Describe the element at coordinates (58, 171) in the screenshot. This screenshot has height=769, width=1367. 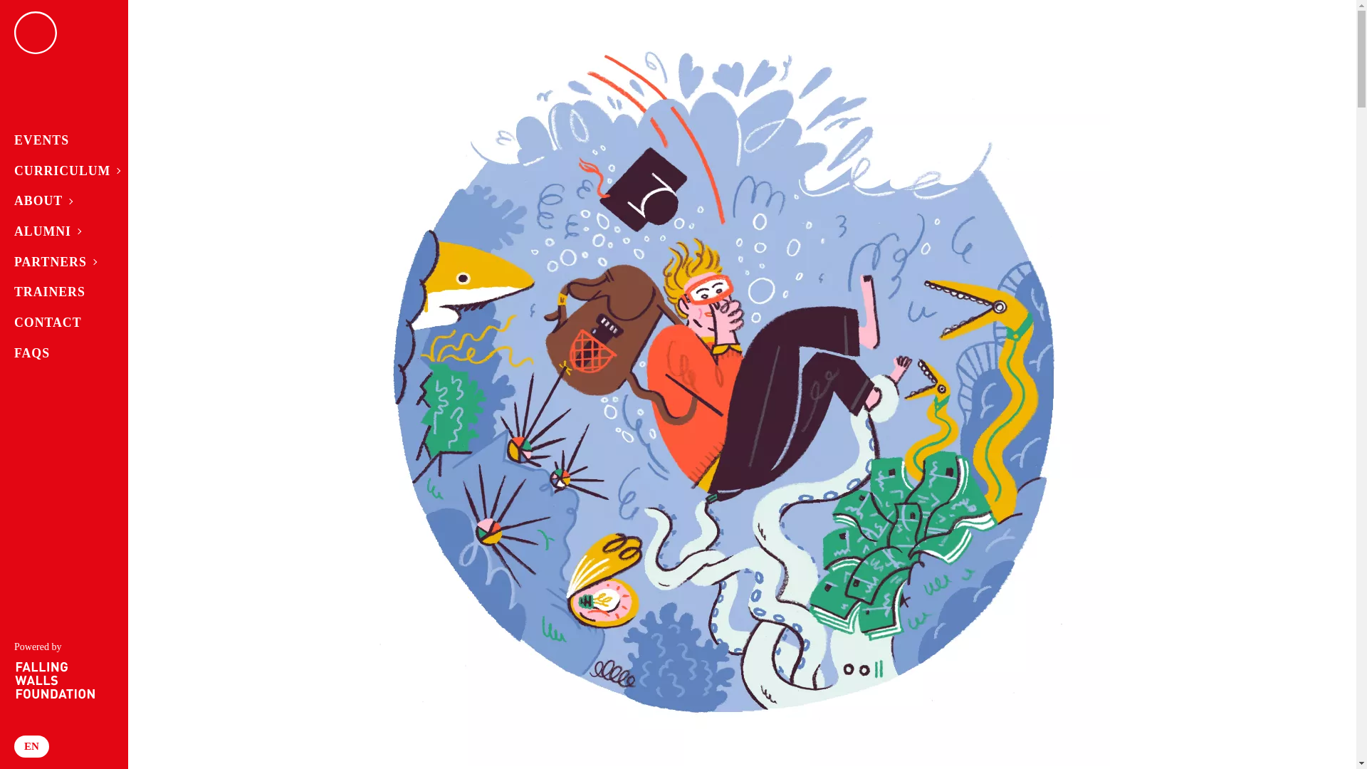
I see `Curriculum` at that location.